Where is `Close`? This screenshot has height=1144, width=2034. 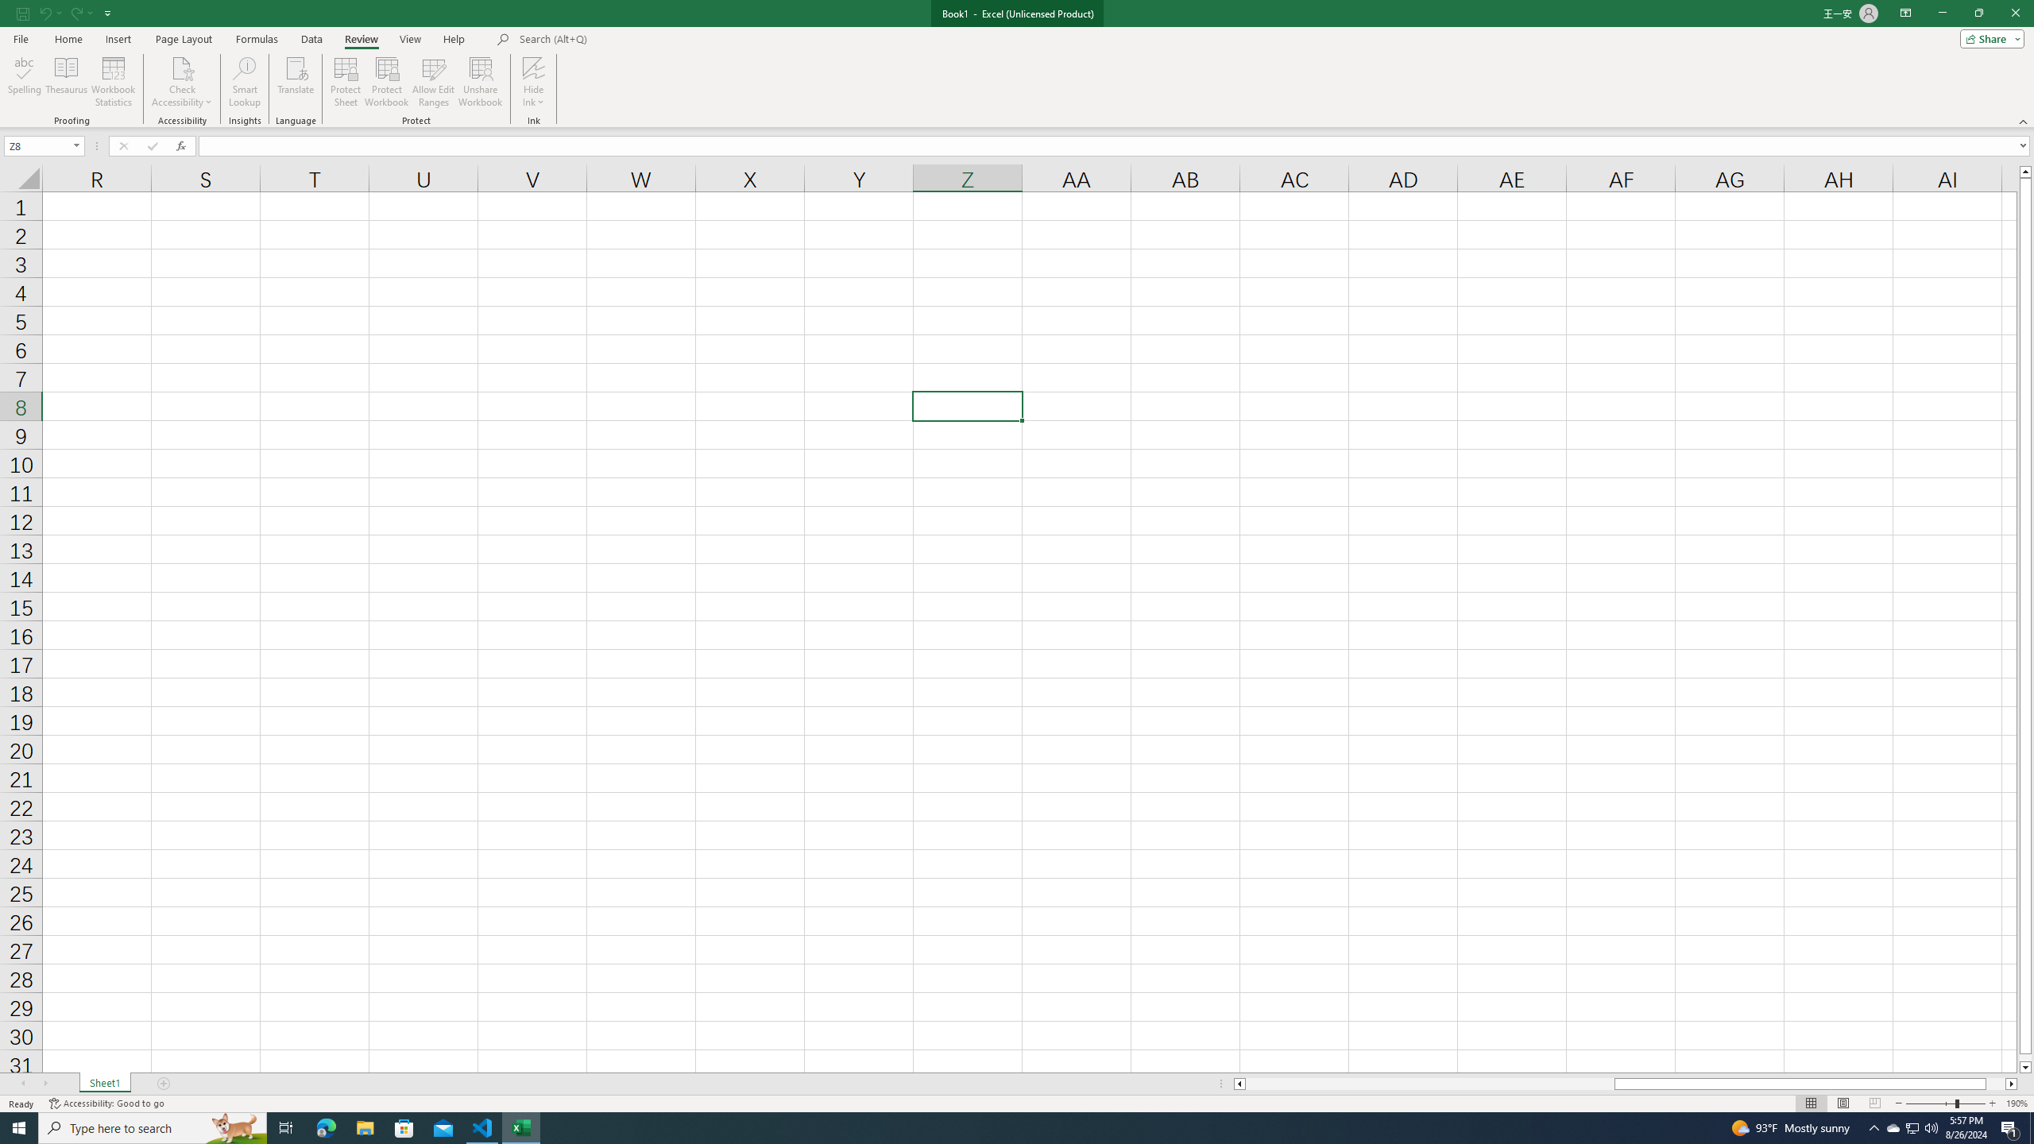 Close is located at coordinates (2015, 14).